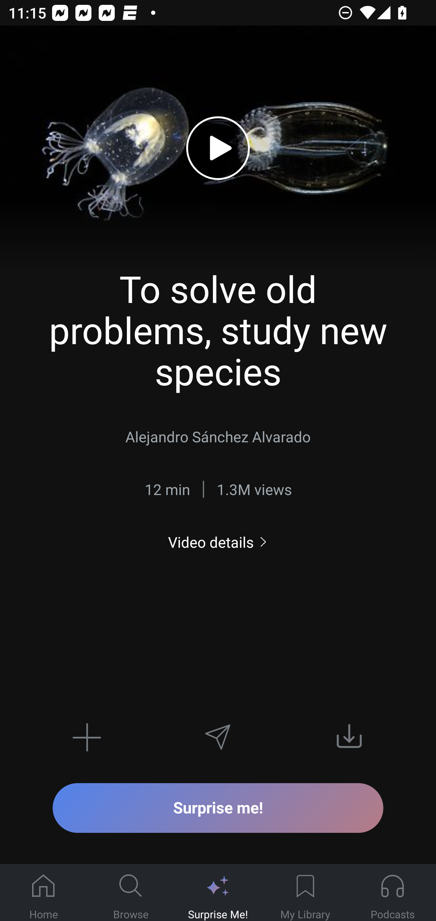  What do you see at coordinates (305, 893) in the screenshot?
I see `My Library` at bounding box center [305, 893].